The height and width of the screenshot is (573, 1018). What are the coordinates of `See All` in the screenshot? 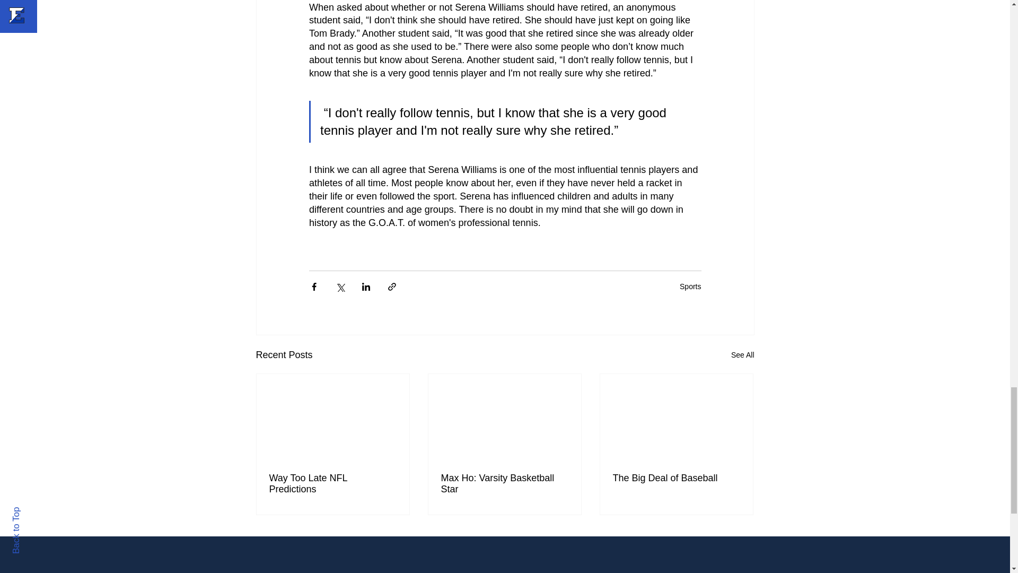 It's located at (742, 354).